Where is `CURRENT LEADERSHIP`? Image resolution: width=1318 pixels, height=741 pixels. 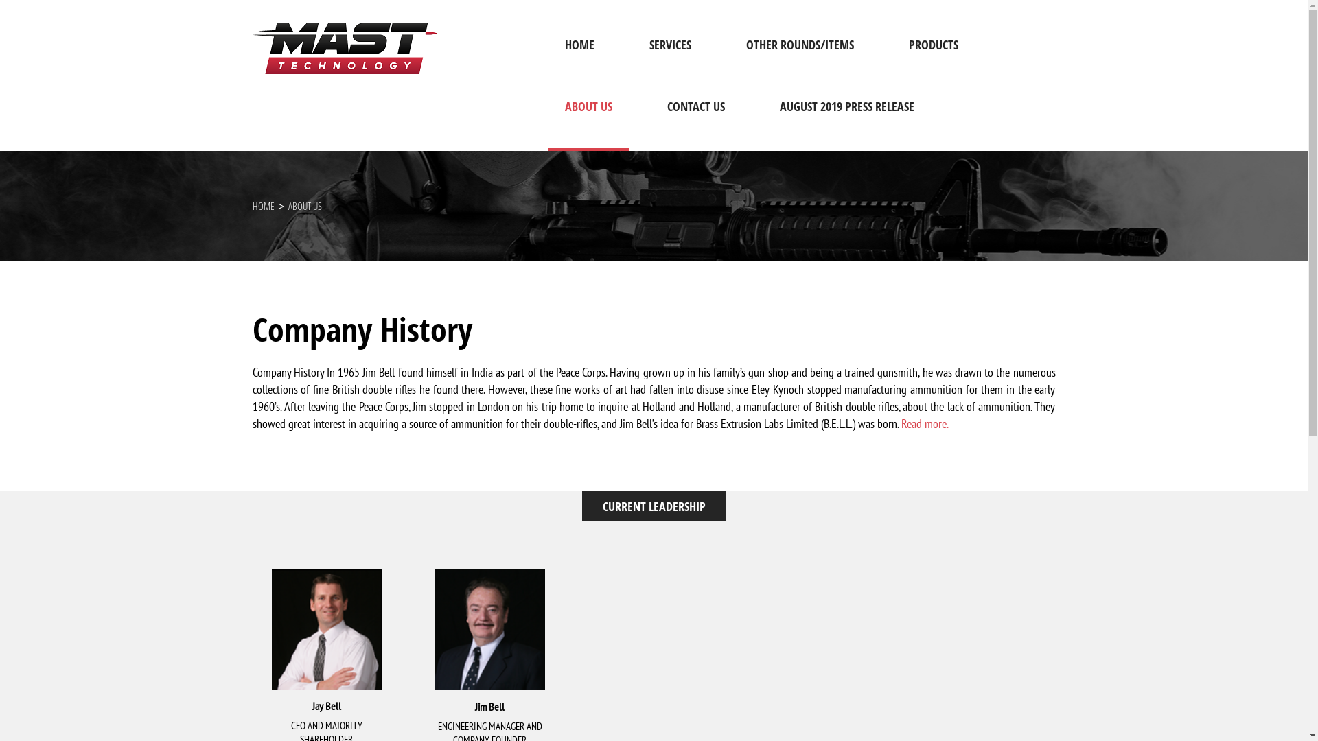
CURRENT LEADERSHIP is located at coordinates (654, 506).